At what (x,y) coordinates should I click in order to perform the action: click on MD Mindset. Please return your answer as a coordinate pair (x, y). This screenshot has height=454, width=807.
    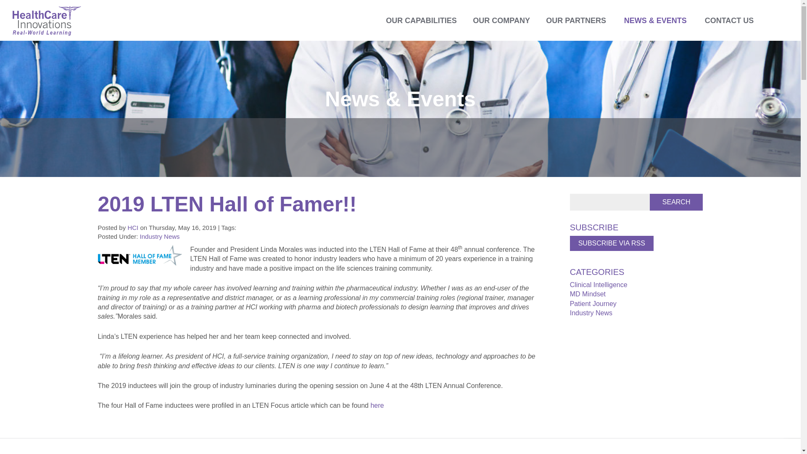
    Looking at the image, I should click on (588, 294).